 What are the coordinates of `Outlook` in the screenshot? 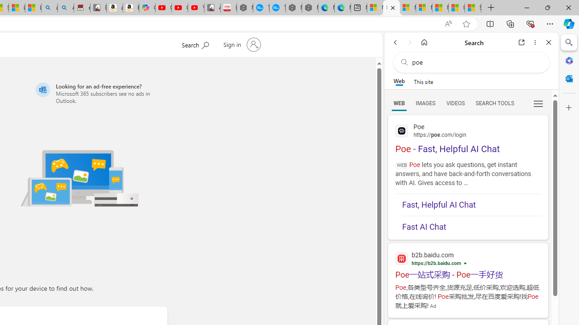 It's located at (569, 79).